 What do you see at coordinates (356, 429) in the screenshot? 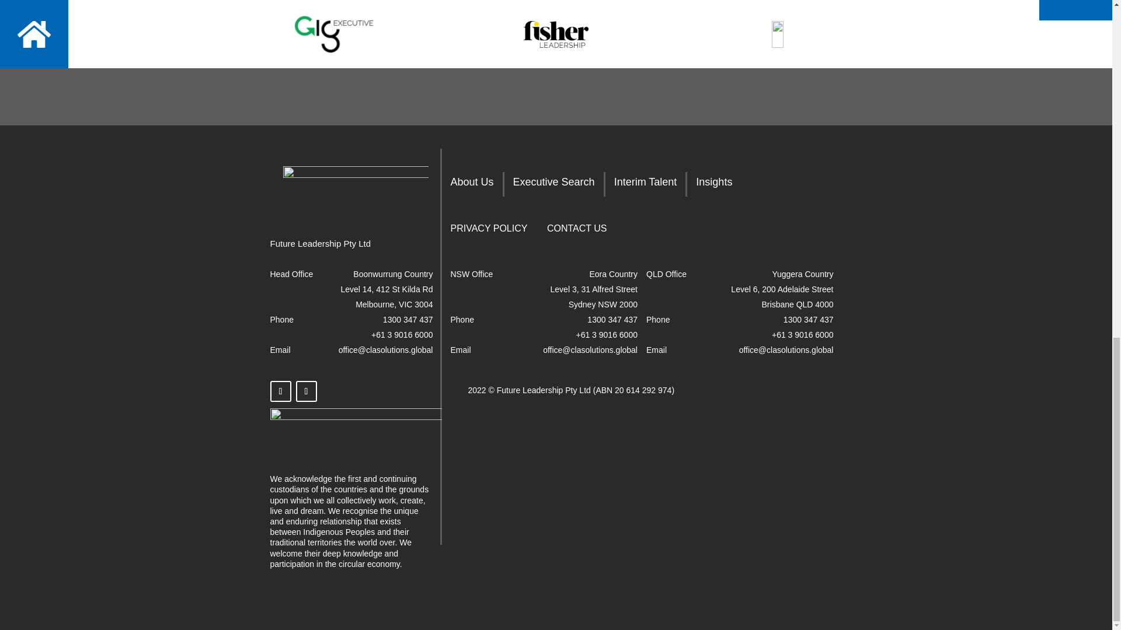
I see `Untitled design-3` at bounding box center [356, 429].